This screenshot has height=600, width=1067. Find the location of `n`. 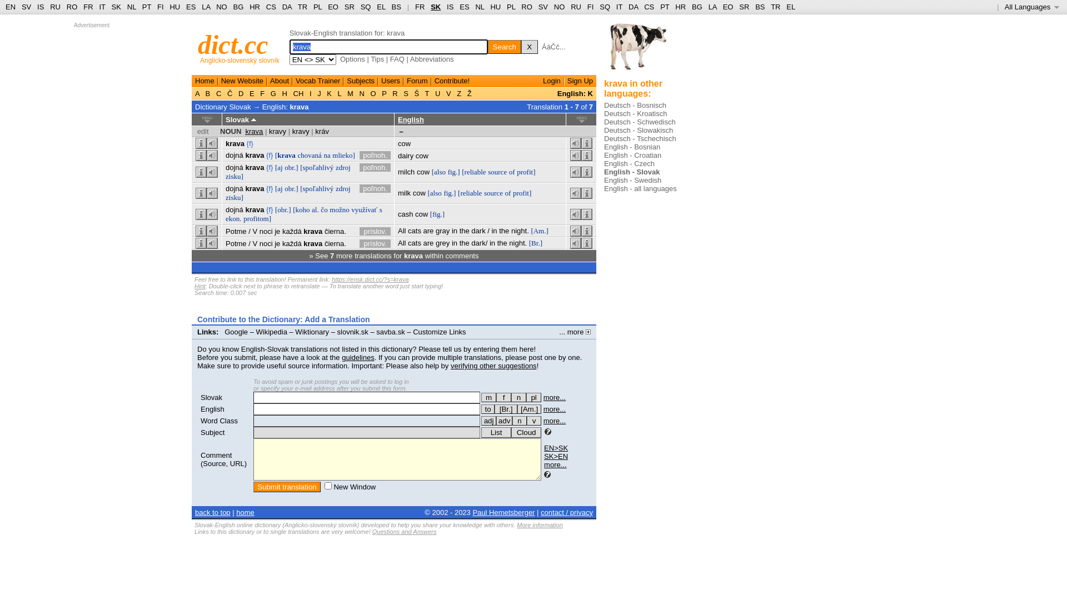

n is located at coordinates (519, 398).